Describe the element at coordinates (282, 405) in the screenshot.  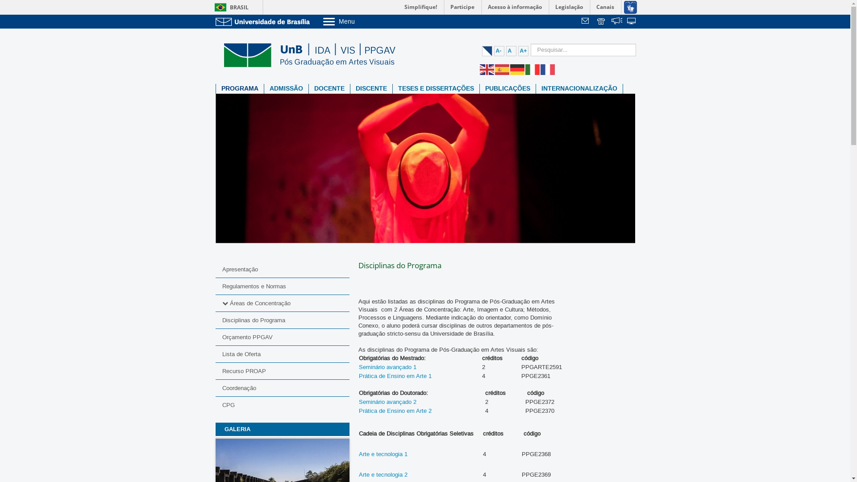
I see `CPG` at that location.